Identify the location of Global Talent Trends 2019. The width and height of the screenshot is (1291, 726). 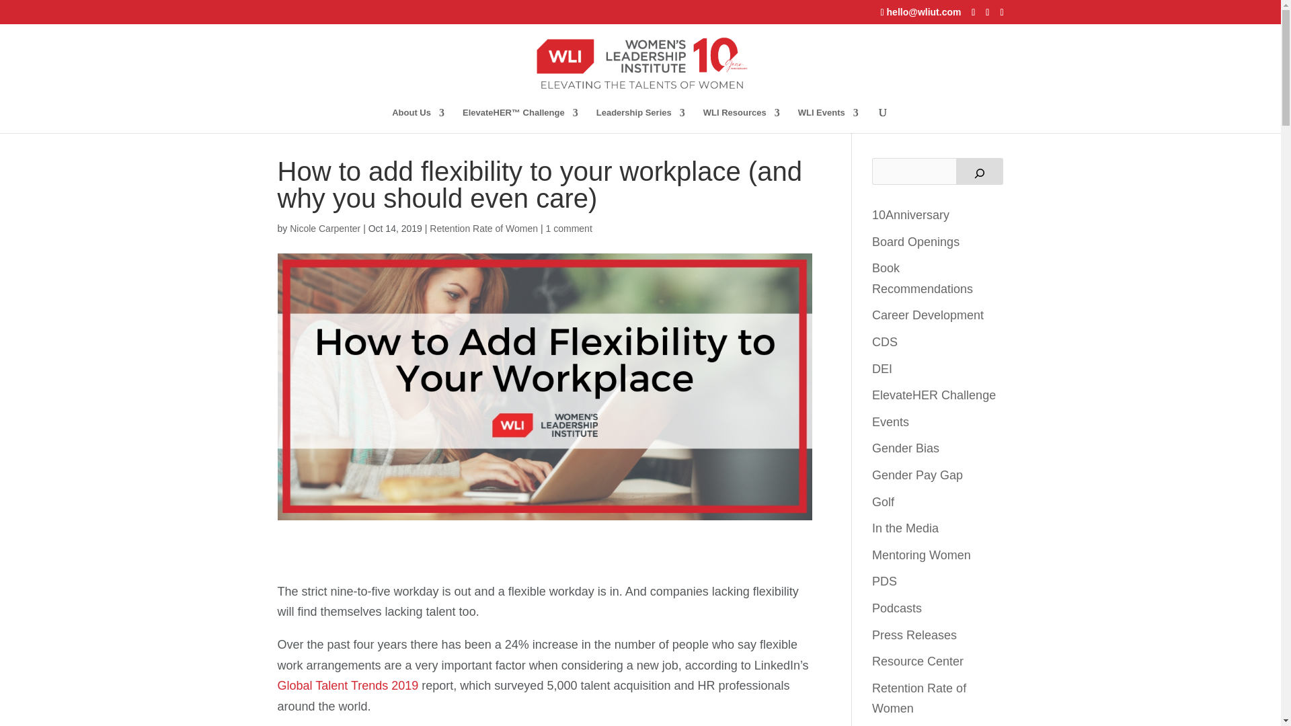
(348, 686).